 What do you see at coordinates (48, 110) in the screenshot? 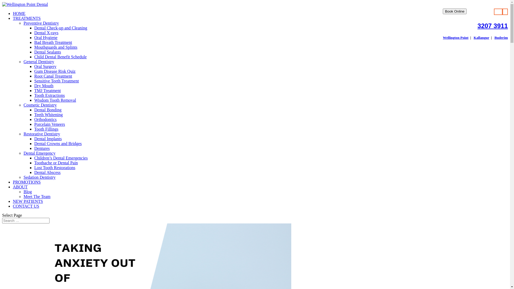
I see `Dental Bonding` at bounding box center [48, 110].